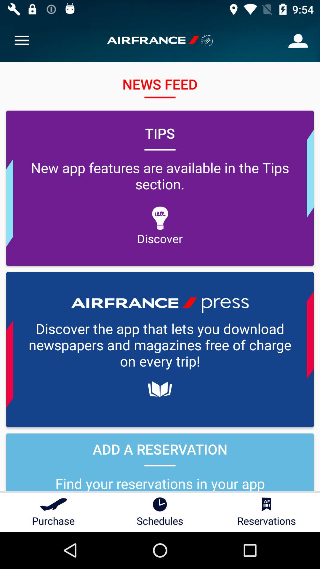 The width and height of the screenshot is (320, 569). I want to click on tap the item to the left of the reservations icon, so click(160, 512).